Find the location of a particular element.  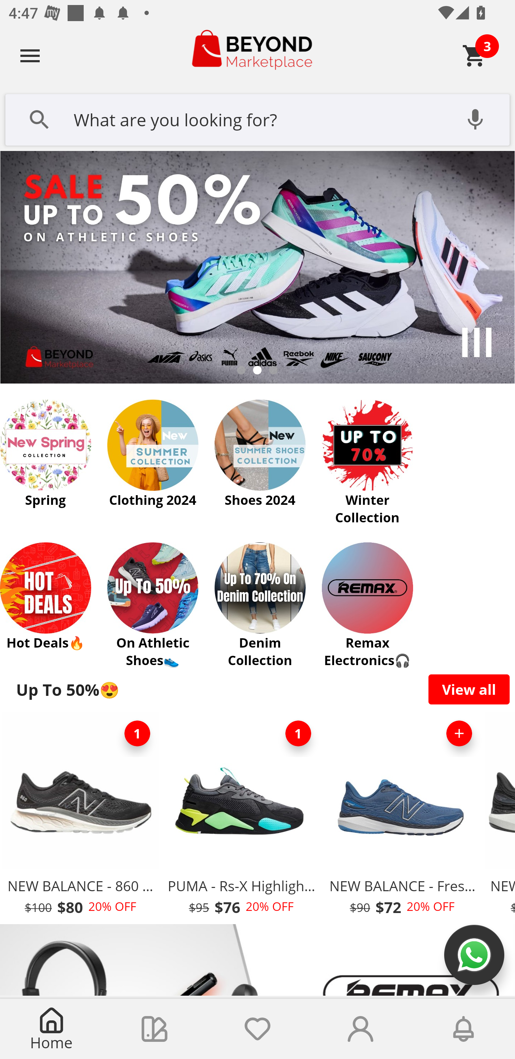

Wishlist is located at coordinates (257, 1029).